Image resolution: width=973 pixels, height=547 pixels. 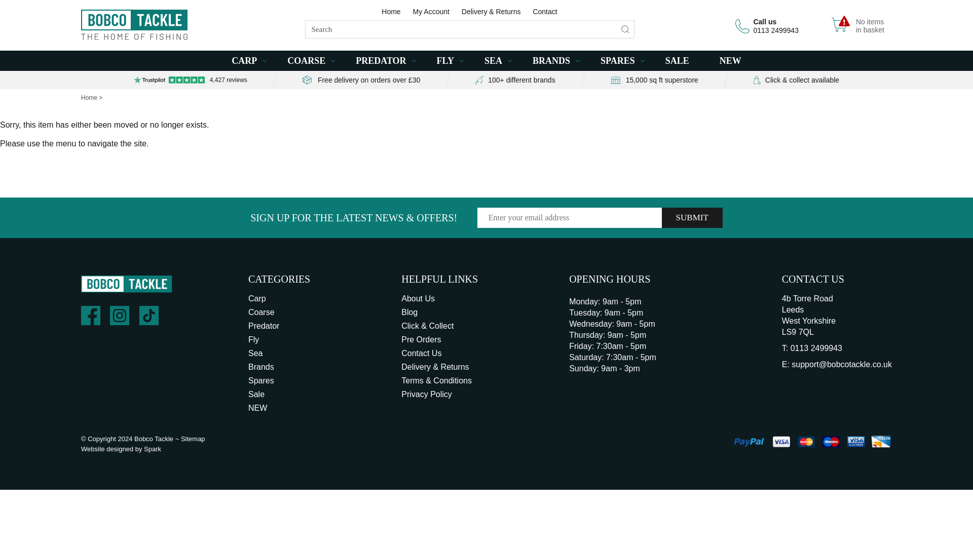 What do you see at coordinates (306, 61) in the screenshot?
I see `COARSE` at bounding box center [306, 61].